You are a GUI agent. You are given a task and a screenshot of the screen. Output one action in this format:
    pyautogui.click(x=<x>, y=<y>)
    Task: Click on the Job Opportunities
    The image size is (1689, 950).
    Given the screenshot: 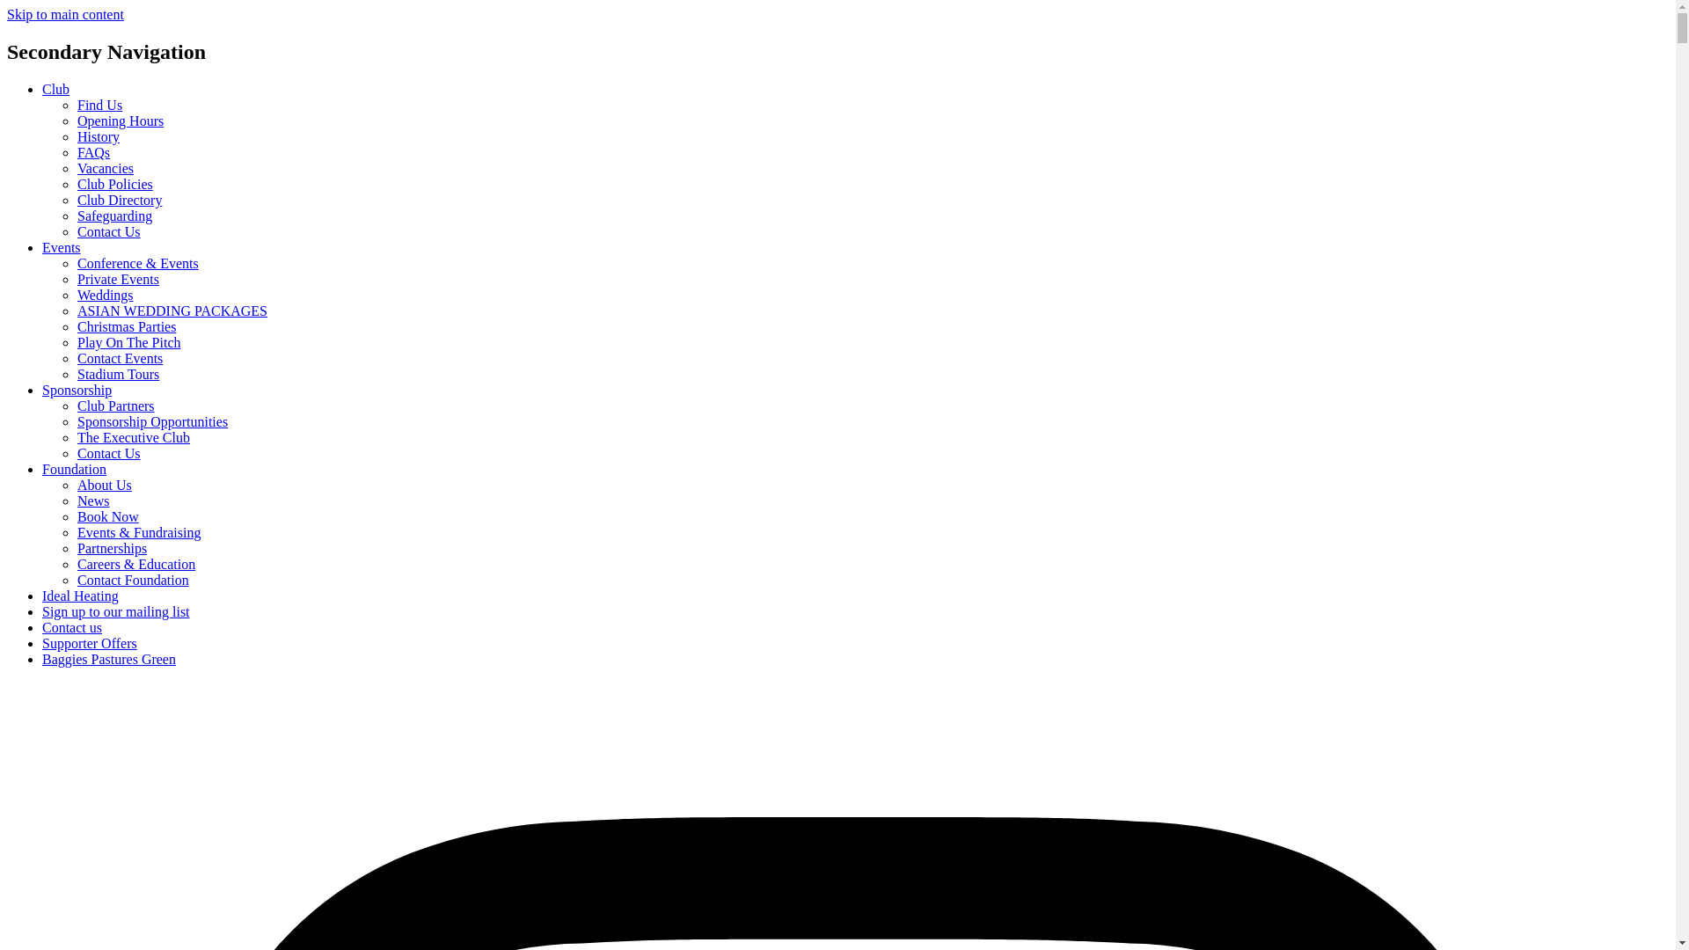 What is the action you would take?
    pyautogui.click(x=106, y=167)
    